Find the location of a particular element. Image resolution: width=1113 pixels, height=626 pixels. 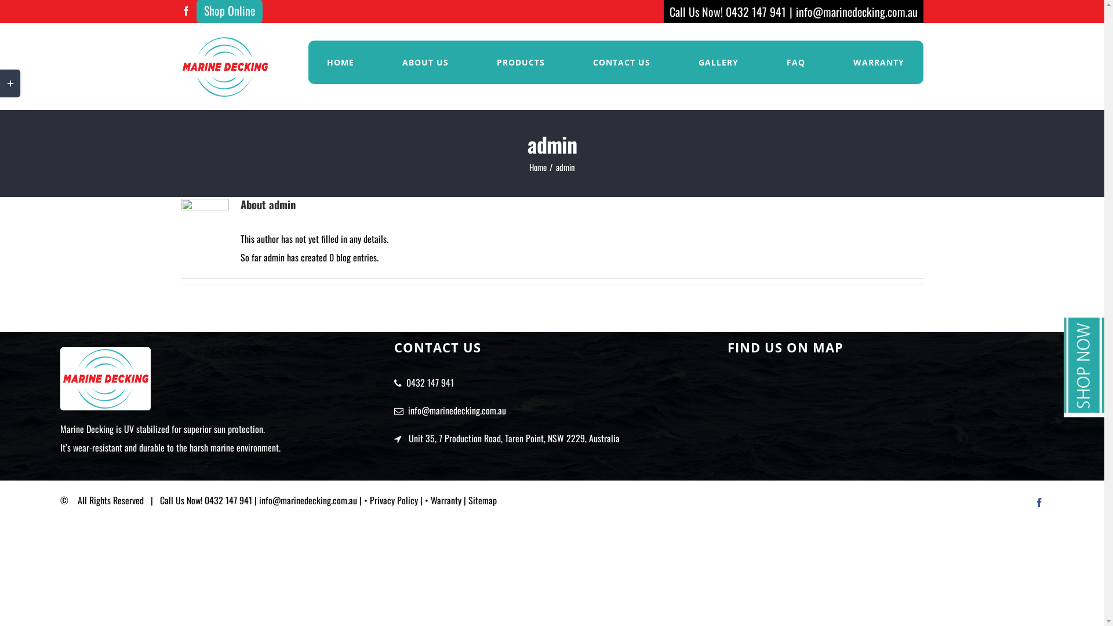

Sitemap is located at coordinates (482, 500).